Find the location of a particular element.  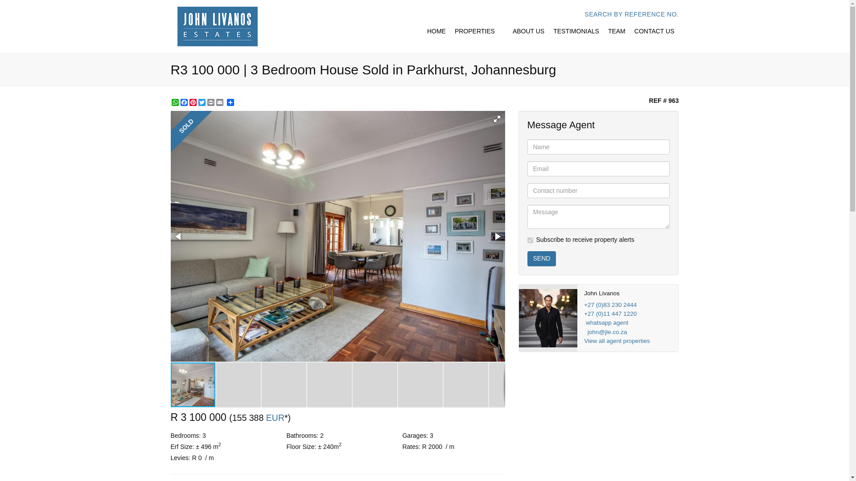

Twitter is located at coordinates (202, 102).